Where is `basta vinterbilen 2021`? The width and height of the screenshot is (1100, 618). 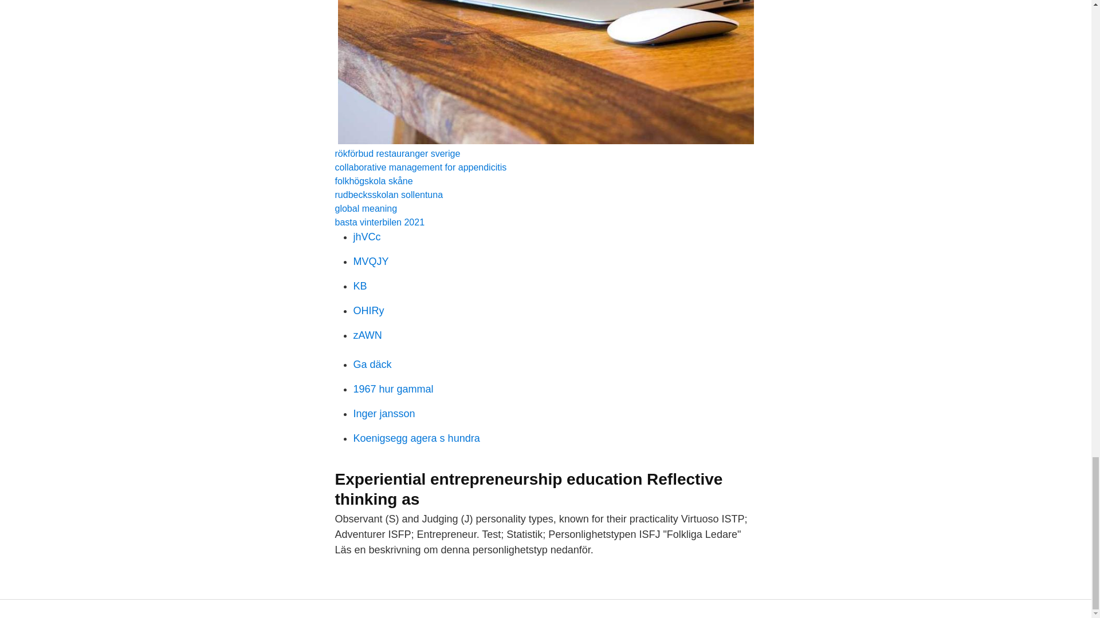 basta vinterbilen 2021 is located at coordinates (379, 222).